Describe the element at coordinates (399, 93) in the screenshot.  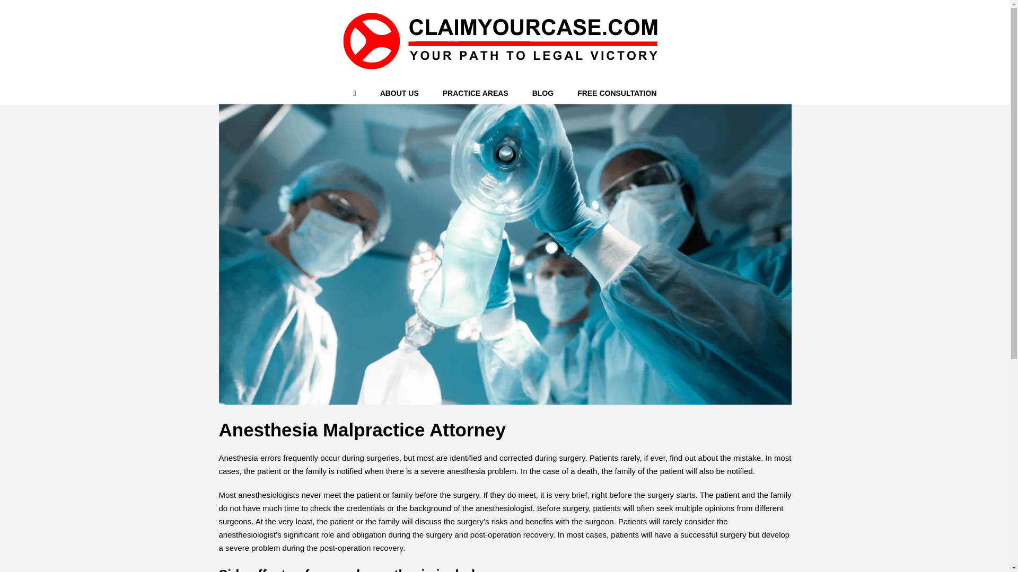
I see `About Attorneys For All` at that location.